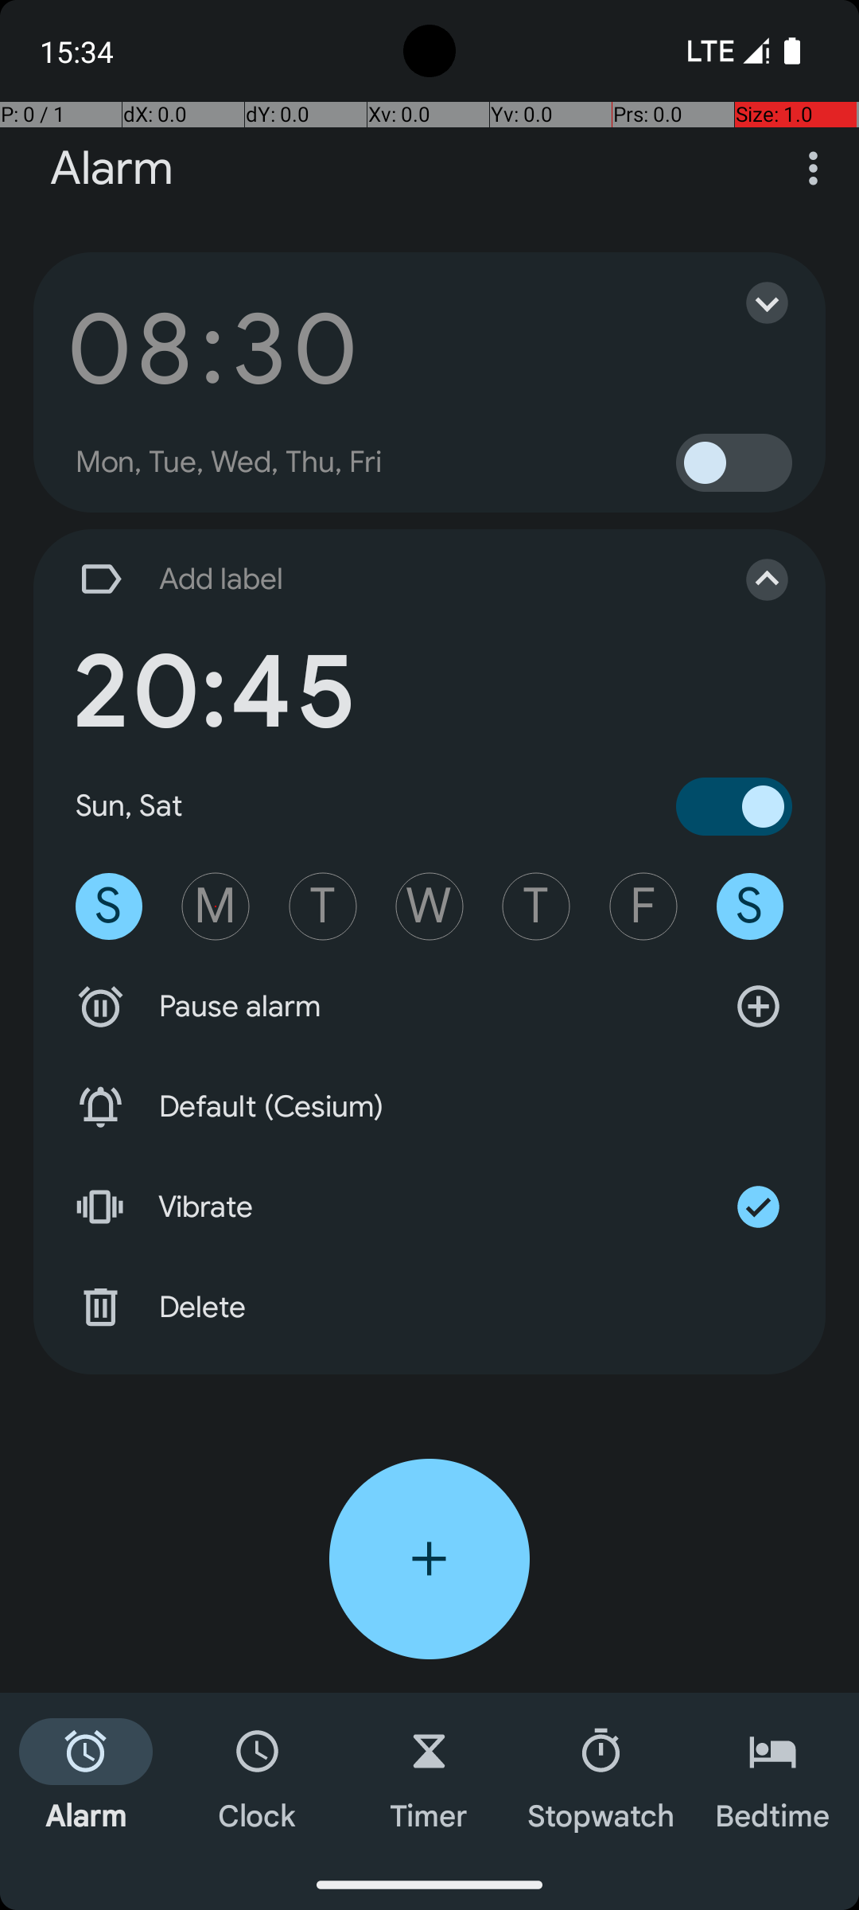  What do you see at coordinates (130, 805) in the screenshot?
I see `Sun, Sat` at bounding box center [130, 805].